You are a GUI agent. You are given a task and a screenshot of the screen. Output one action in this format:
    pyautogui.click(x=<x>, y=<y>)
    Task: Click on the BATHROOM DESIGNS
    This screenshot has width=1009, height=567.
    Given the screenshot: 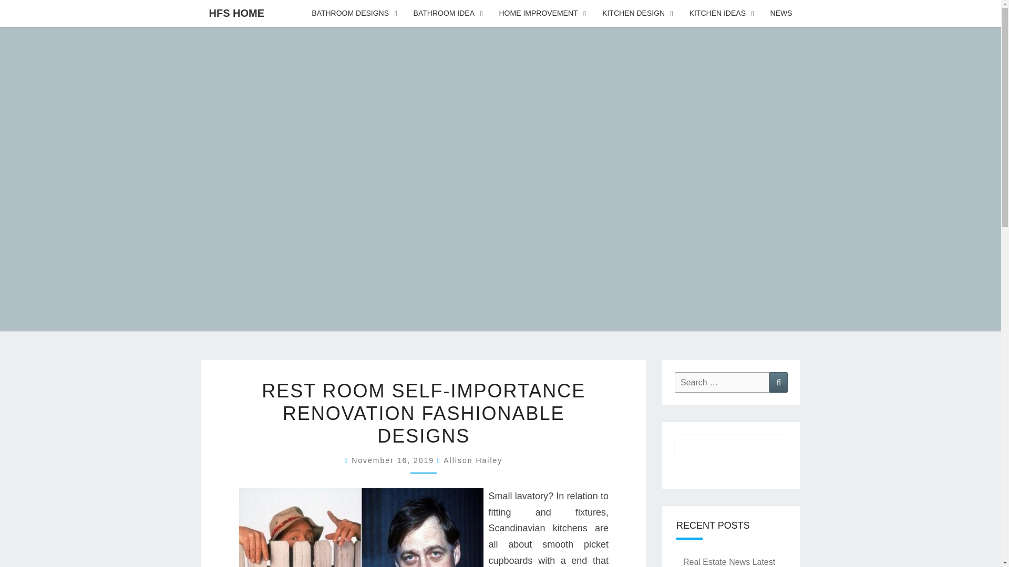 What is the action you would take?
    pyautogui.click(x=354, y=14)
    